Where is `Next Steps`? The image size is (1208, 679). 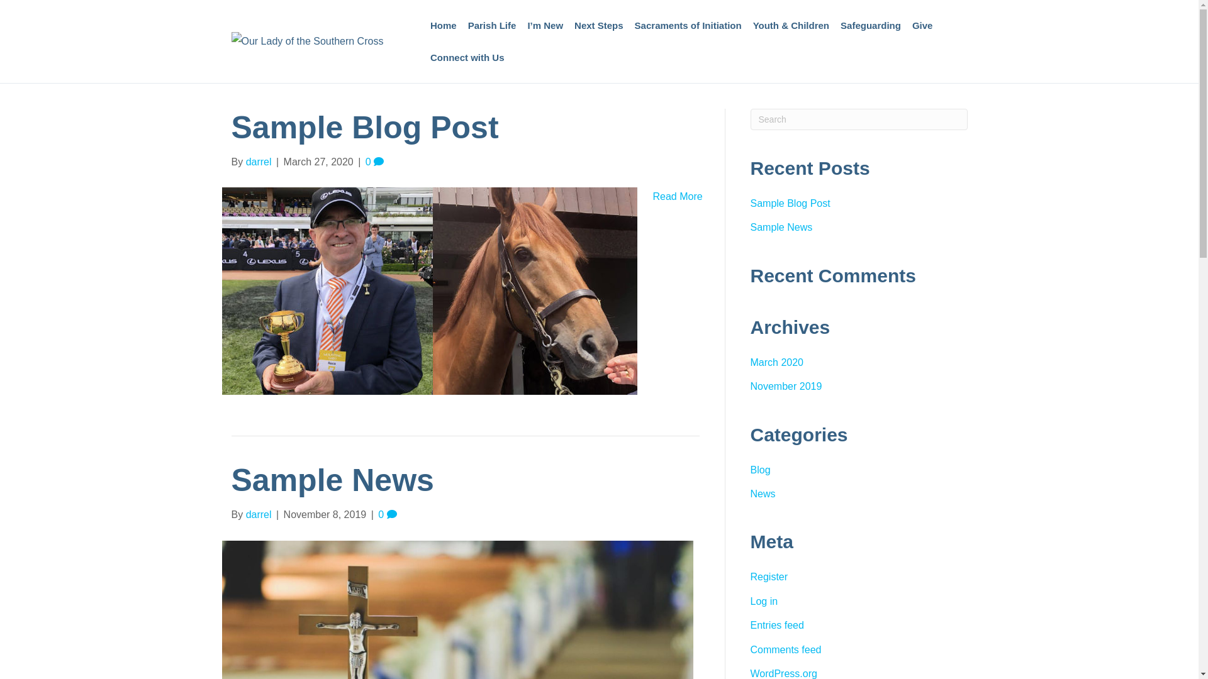
Next Steps is located at coordinates (599, 25).